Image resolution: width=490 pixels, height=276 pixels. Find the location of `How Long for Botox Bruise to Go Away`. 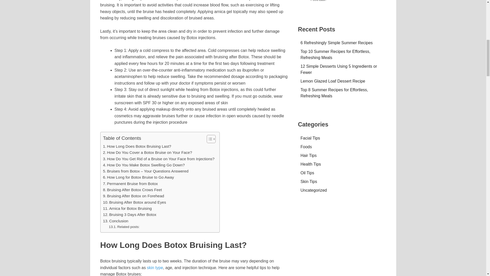

How Long for Botox Bruise to Go Away is located at coordinates (138, 177).